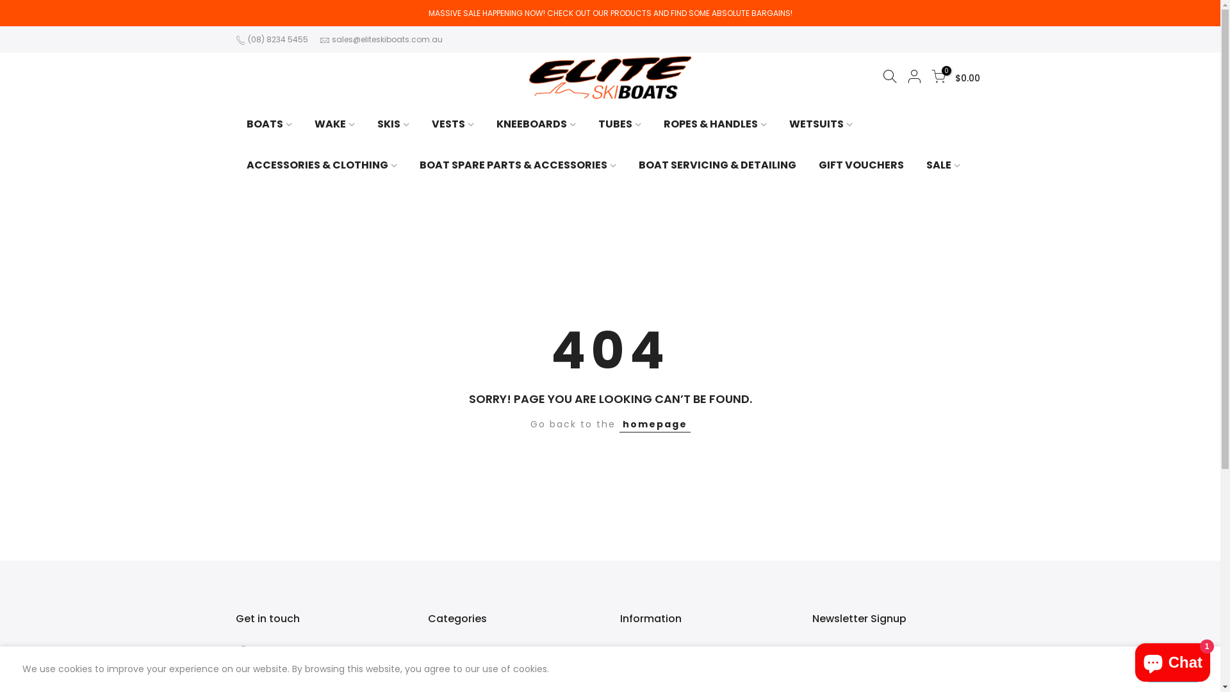 This screenshot has width=1230, height=692. Describe the element at coordinates (717, 165) in the screenshot. I see `BOAT SERVICING & DETAILING` at that location.